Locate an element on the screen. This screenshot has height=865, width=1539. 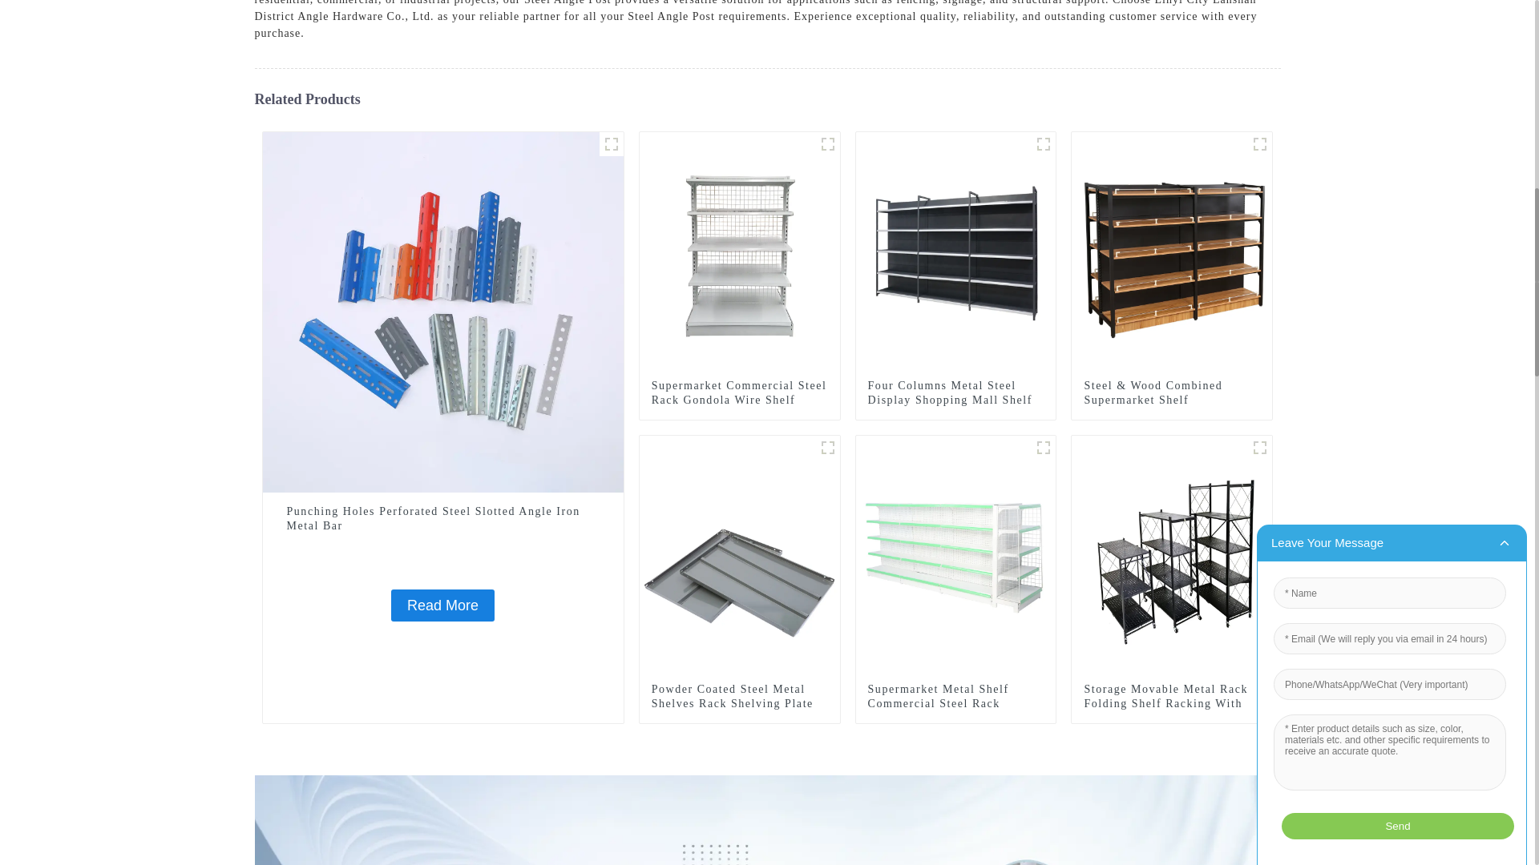
p1 is located at coordinates (827, 447).